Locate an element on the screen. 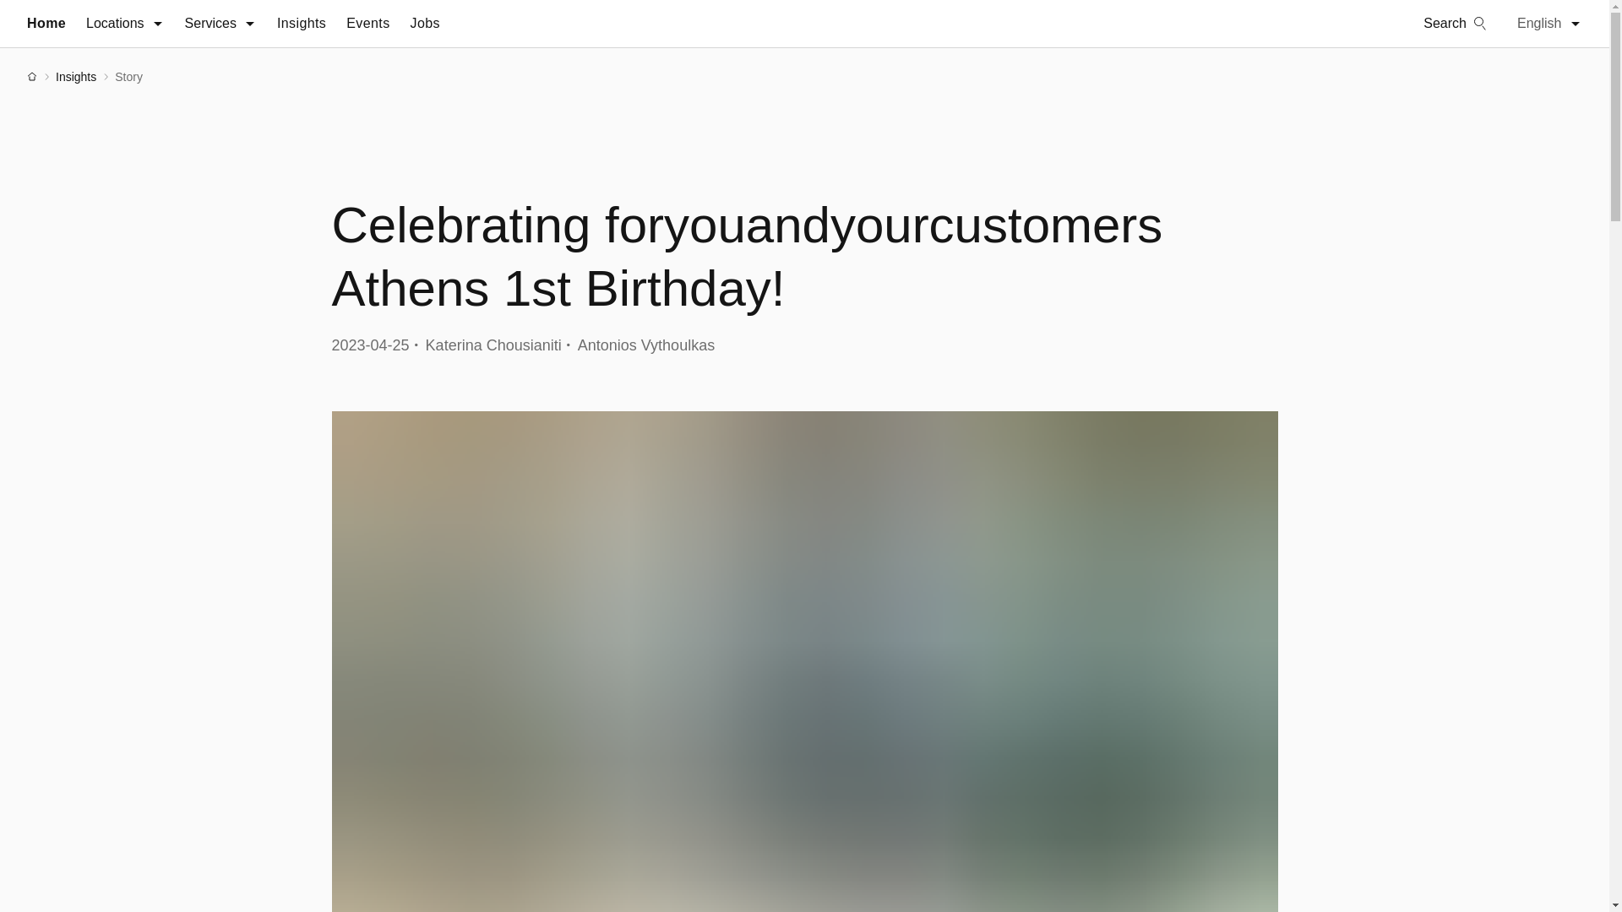 This screenshot has height=912, width=1622. Services is located at coordinates (220, 24).